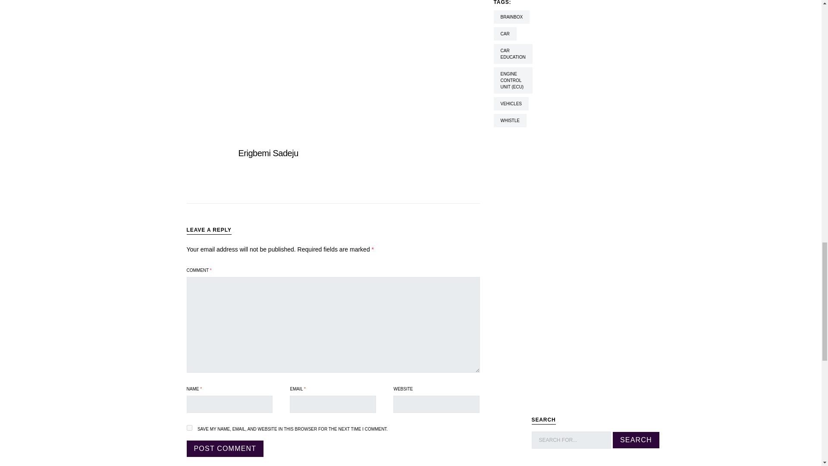 This screenshot has height=466, width=828. Describe the element at coordinates (225, 449) in the screenshot. I see `Post Comment` at that location.